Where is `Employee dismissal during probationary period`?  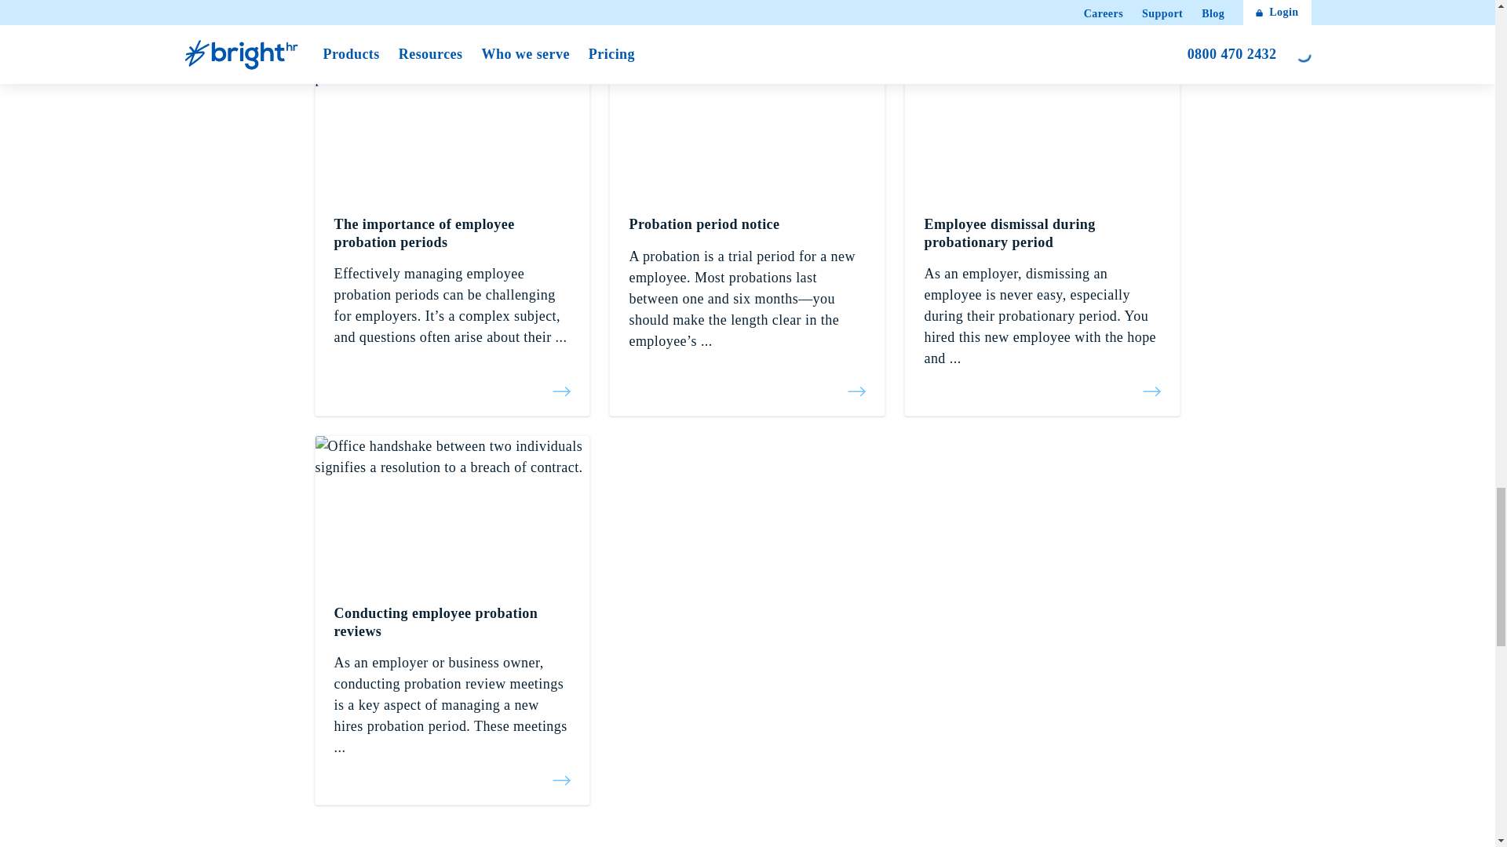 Employee dismissal during probationary period is located at coordinates (1042, 239).